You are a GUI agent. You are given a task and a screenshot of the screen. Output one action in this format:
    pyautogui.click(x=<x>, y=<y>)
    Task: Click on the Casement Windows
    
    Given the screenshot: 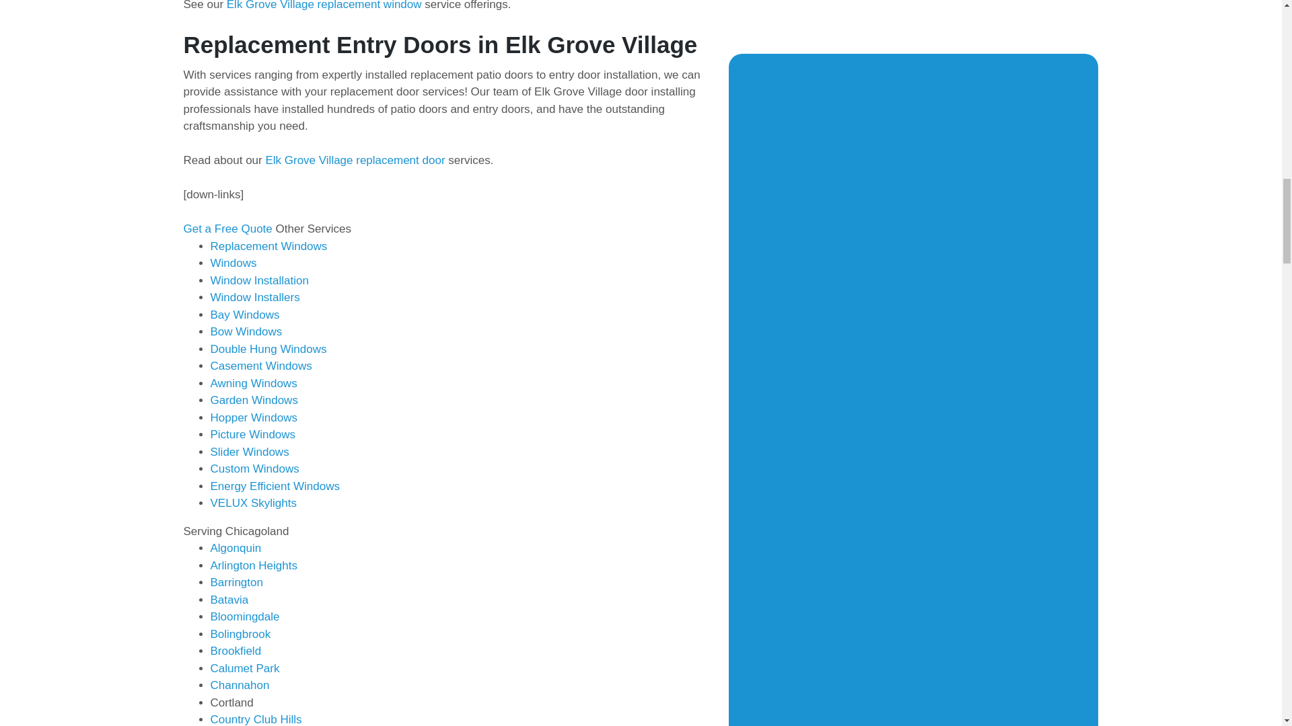 What is the action you would take?
    pyautogui.click(x=260, y=366)
    